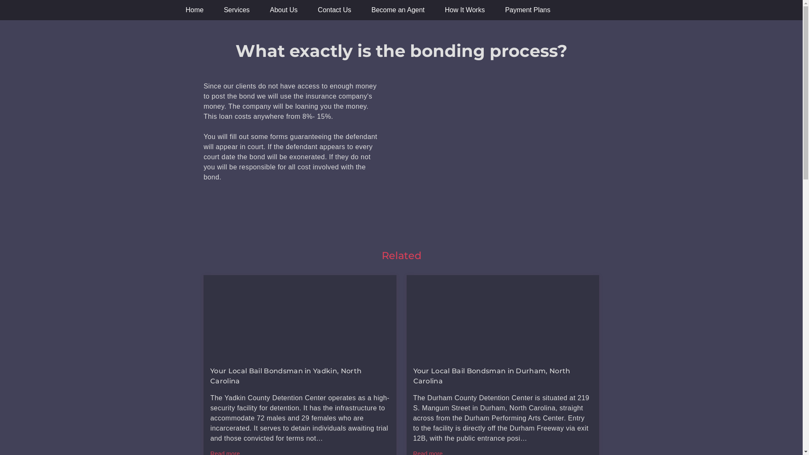 The width and height of the screenshot is (809, 455). Describe the element at coordinates (335, 10) in the screenshot. I see `Contact Us` at that location.